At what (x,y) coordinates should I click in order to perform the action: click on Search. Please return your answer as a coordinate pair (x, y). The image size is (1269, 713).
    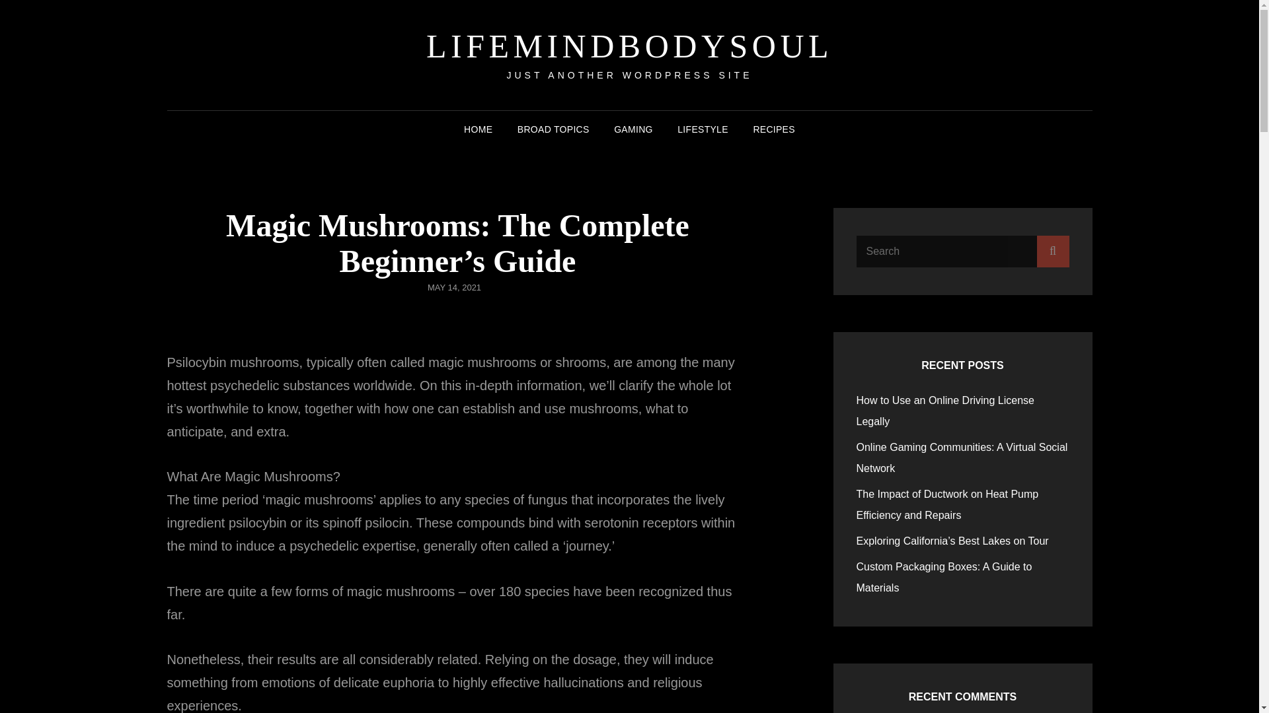
    Looking at the image, I should click on (1052, 251).